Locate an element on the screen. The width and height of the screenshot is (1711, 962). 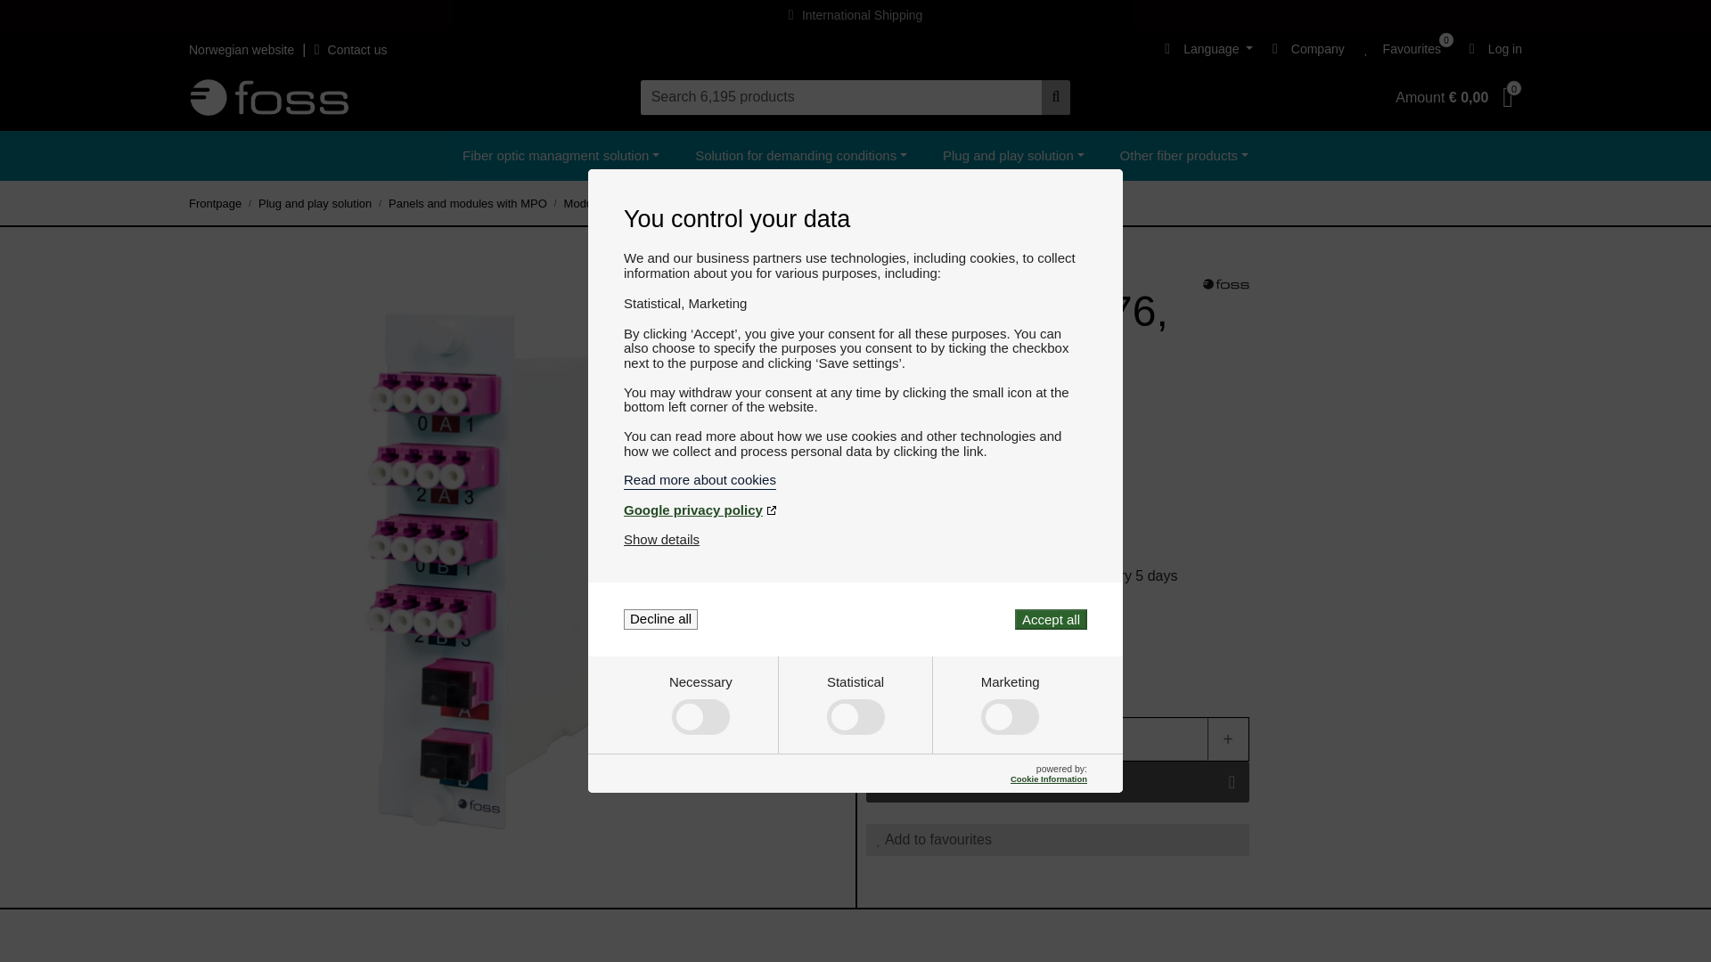
Accept all is located at coordinates (1050, 619).